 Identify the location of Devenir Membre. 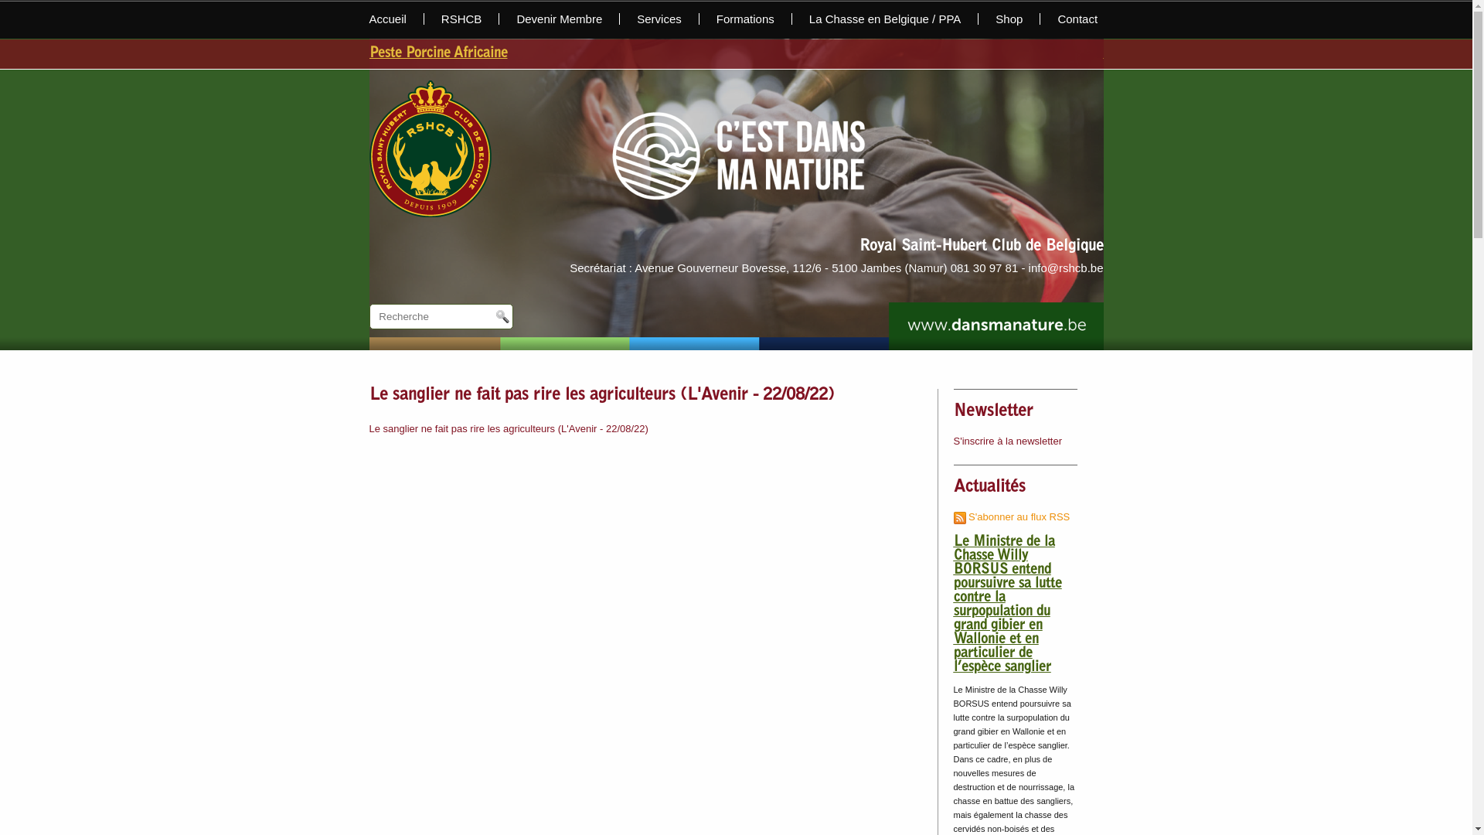
(560, 19).